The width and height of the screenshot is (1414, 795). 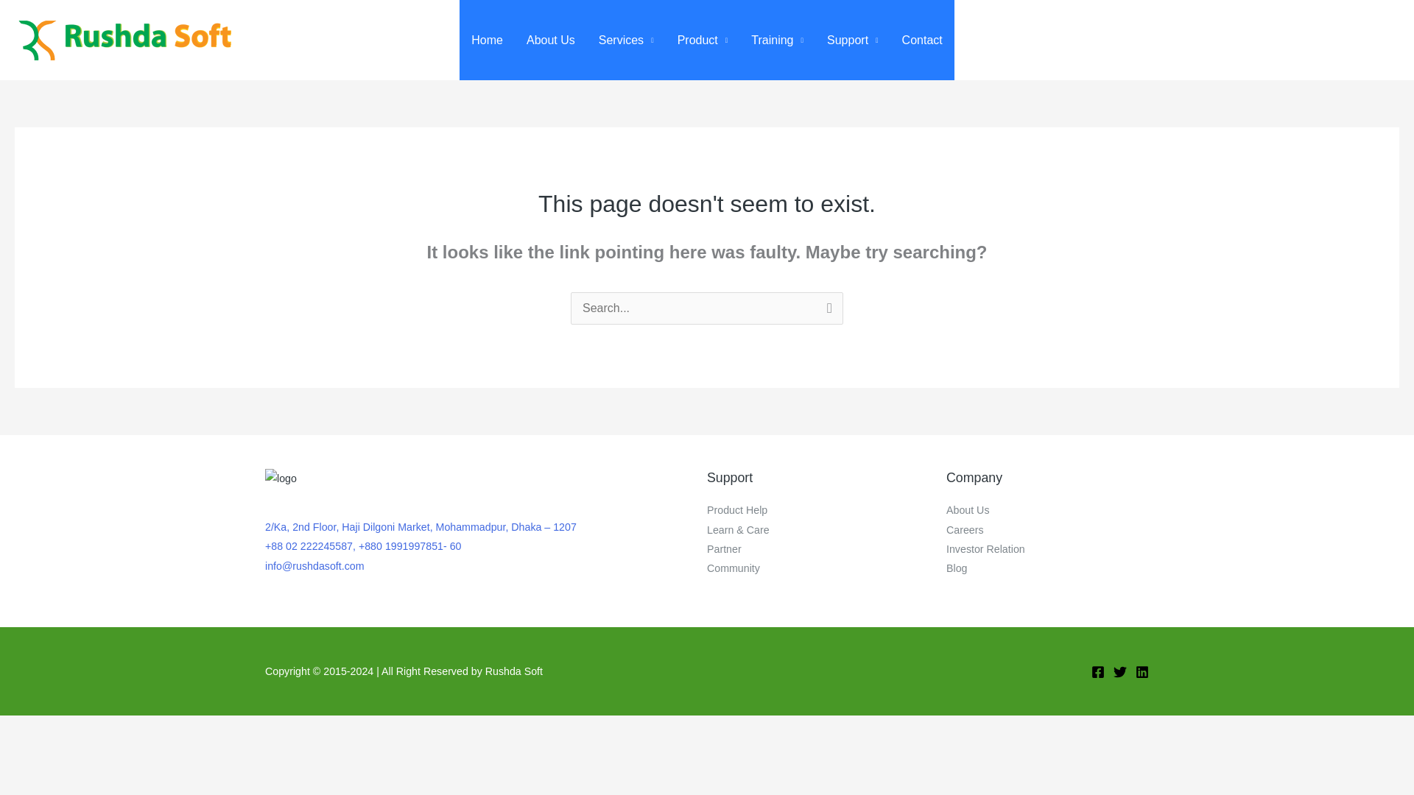 What do you see at coordinates (853, 40) in the screenshot?
I see `Support` at bounding box center [853, 40].